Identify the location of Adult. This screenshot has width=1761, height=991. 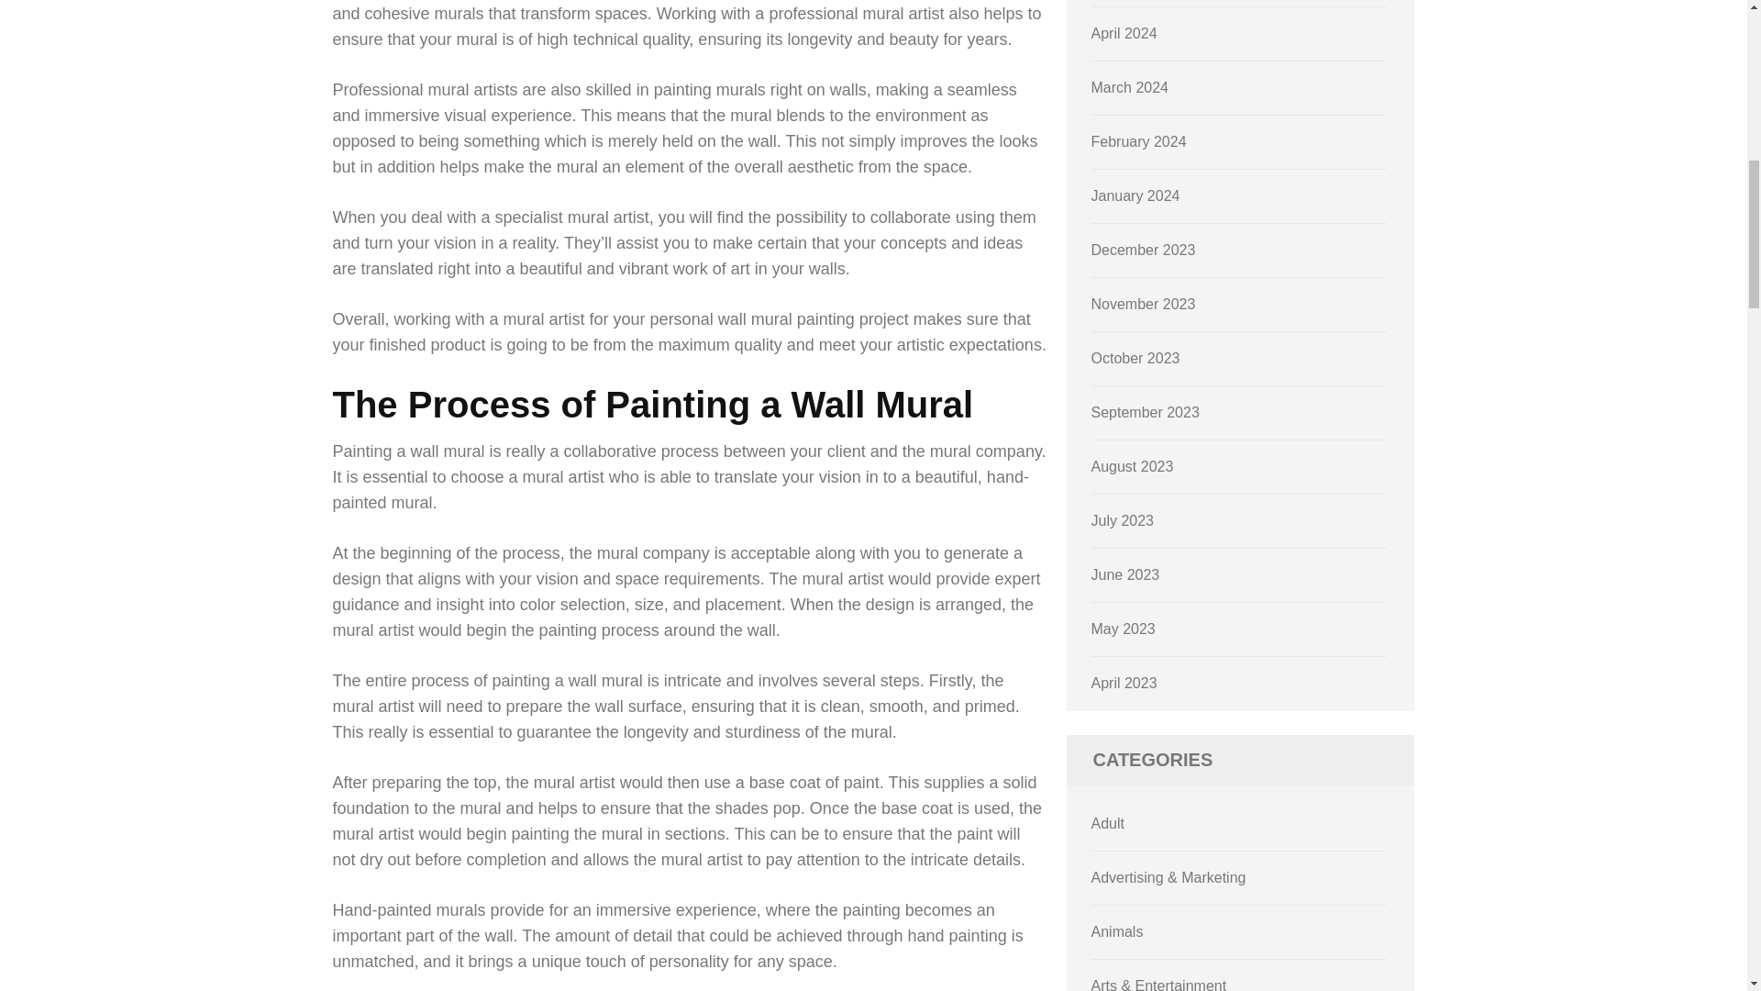
(1108, 823).